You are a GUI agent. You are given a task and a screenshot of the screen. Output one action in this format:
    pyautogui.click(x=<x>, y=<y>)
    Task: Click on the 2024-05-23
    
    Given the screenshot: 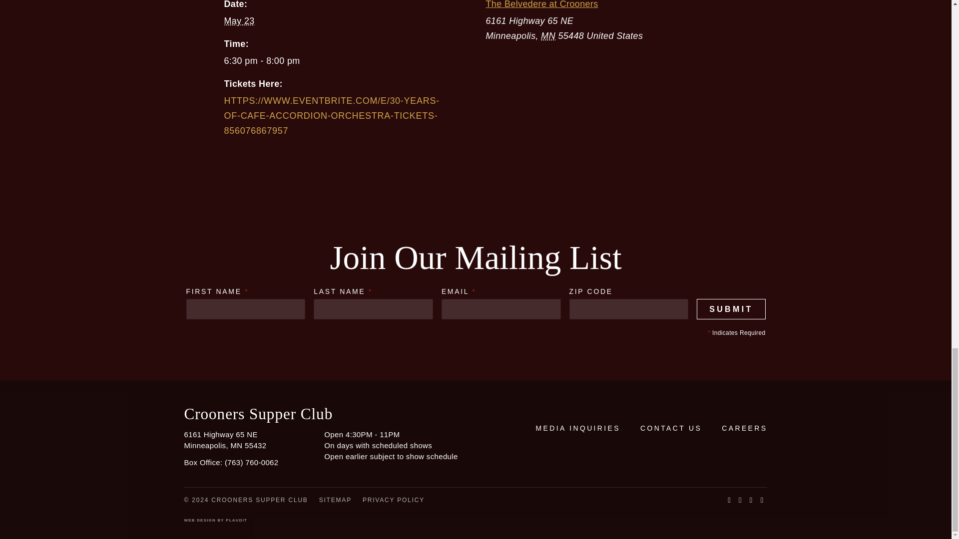 What is the action you would take?
    pyautogui.click(x=339, y=61)
    